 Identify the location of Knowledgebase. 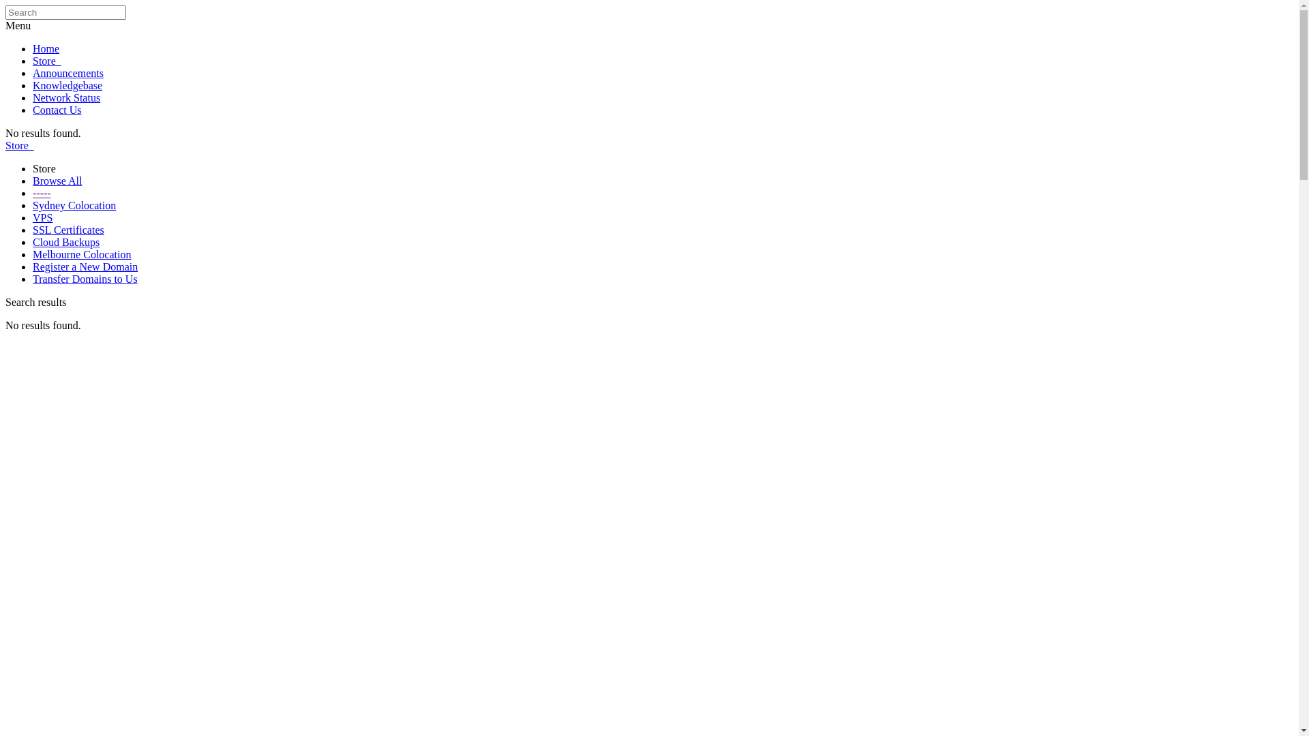
(67, 86).